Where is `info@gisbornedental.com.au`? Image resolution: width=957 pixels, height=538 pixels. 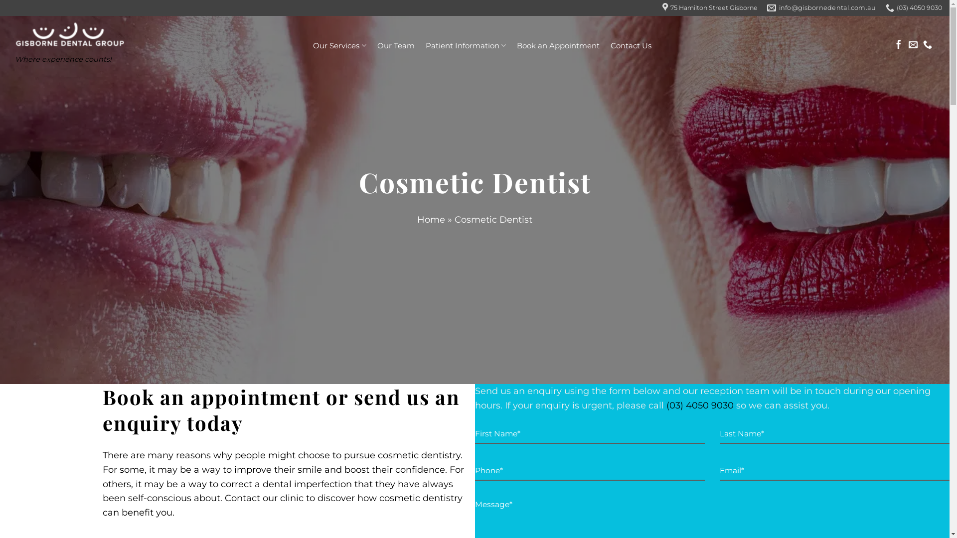
info@gisbornedental.com.au is located at coordinates (821, 8).